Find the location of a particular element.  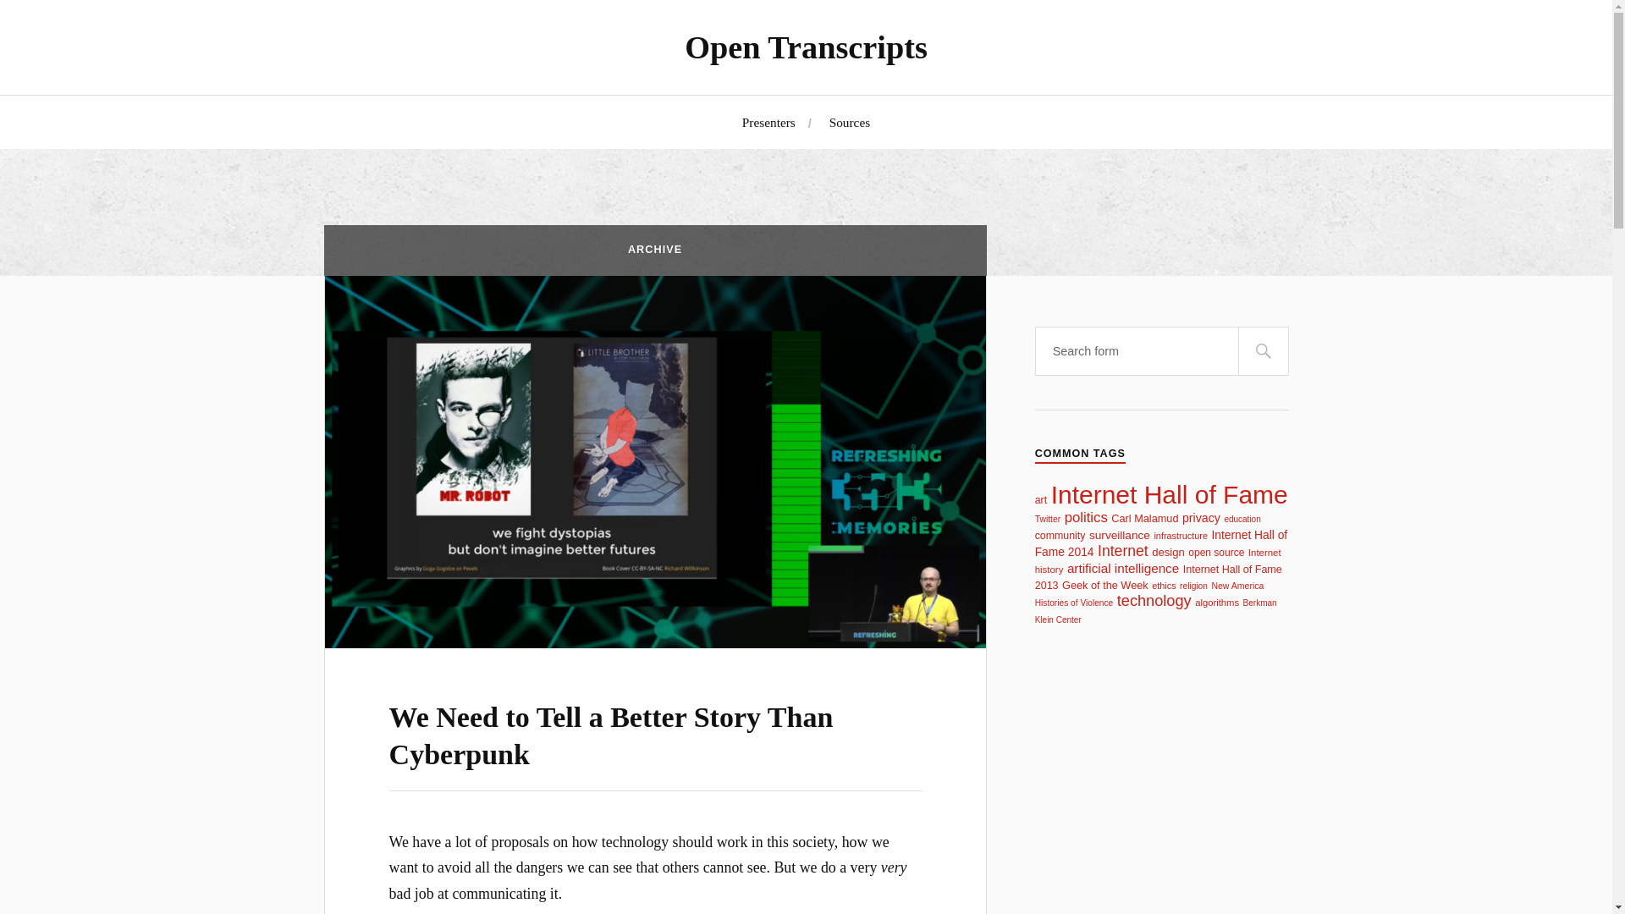

32 topics is located at coordinates (1048, 519).